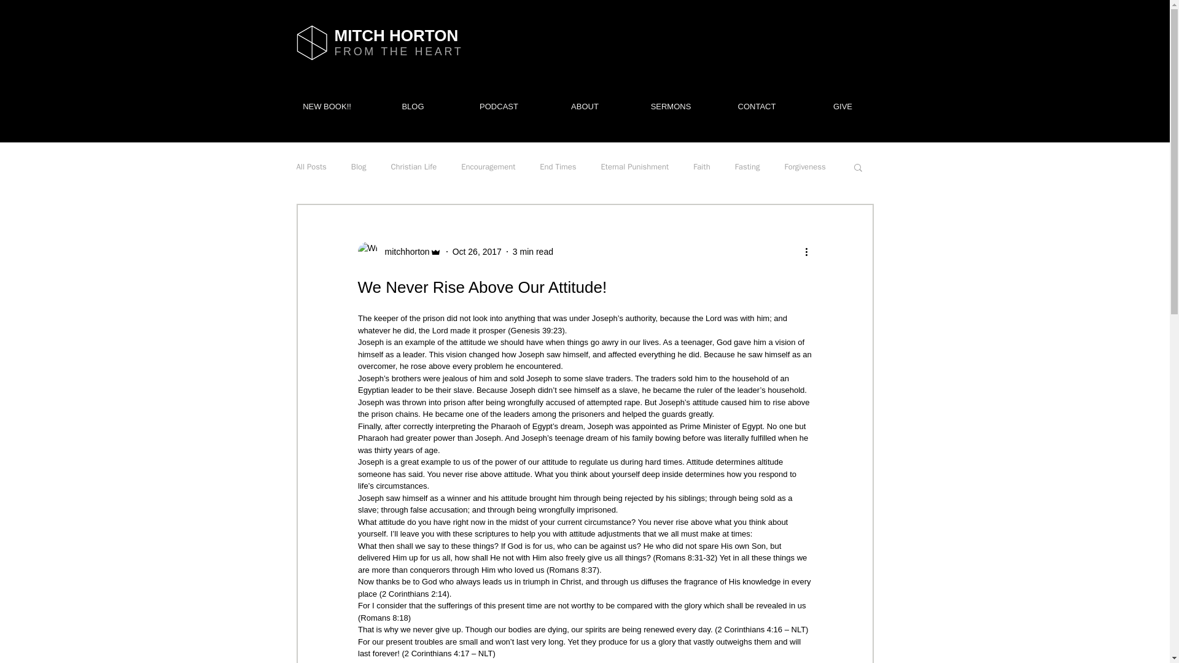 This screenshot has width=1179, height=663. I want to click on End Times, so click(558, 167).